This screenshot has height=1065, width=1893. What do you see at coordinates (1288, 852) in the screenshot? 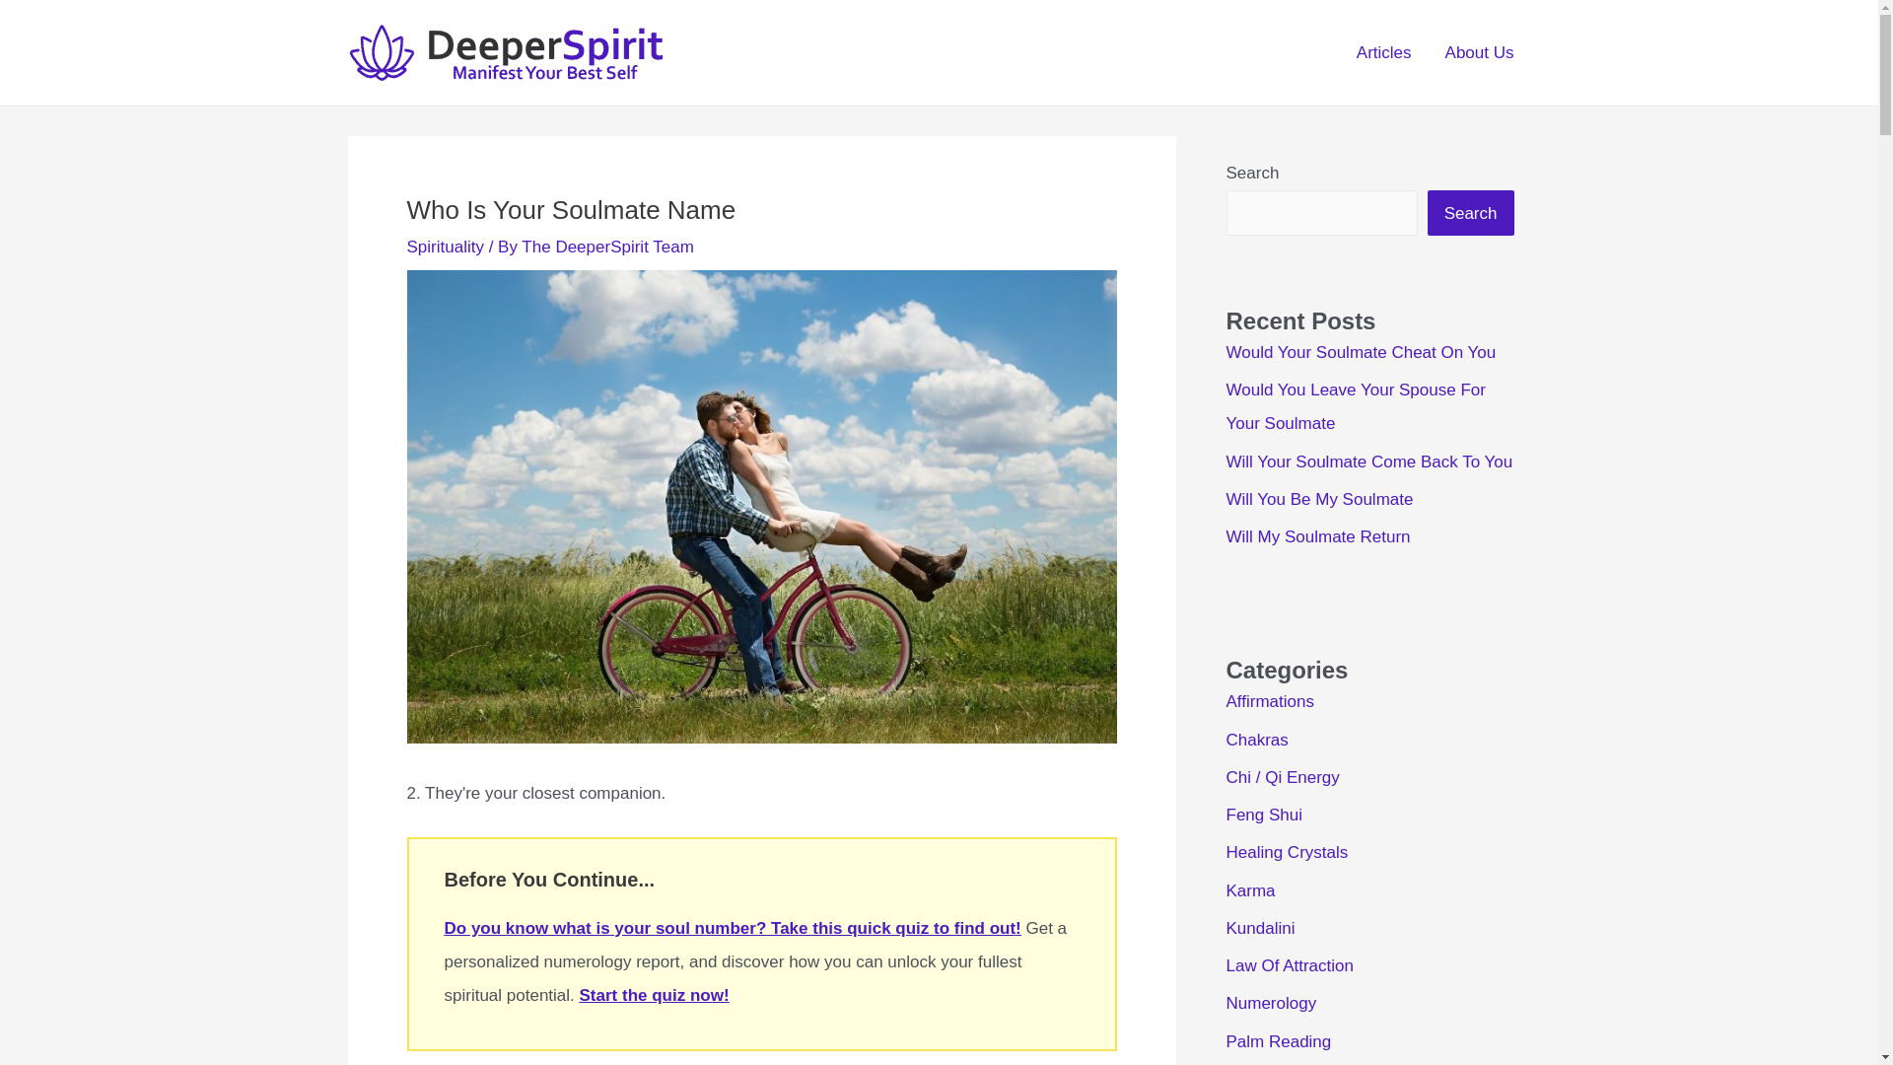
I see `Healing Crystals` at bounding box center [1288, 852].